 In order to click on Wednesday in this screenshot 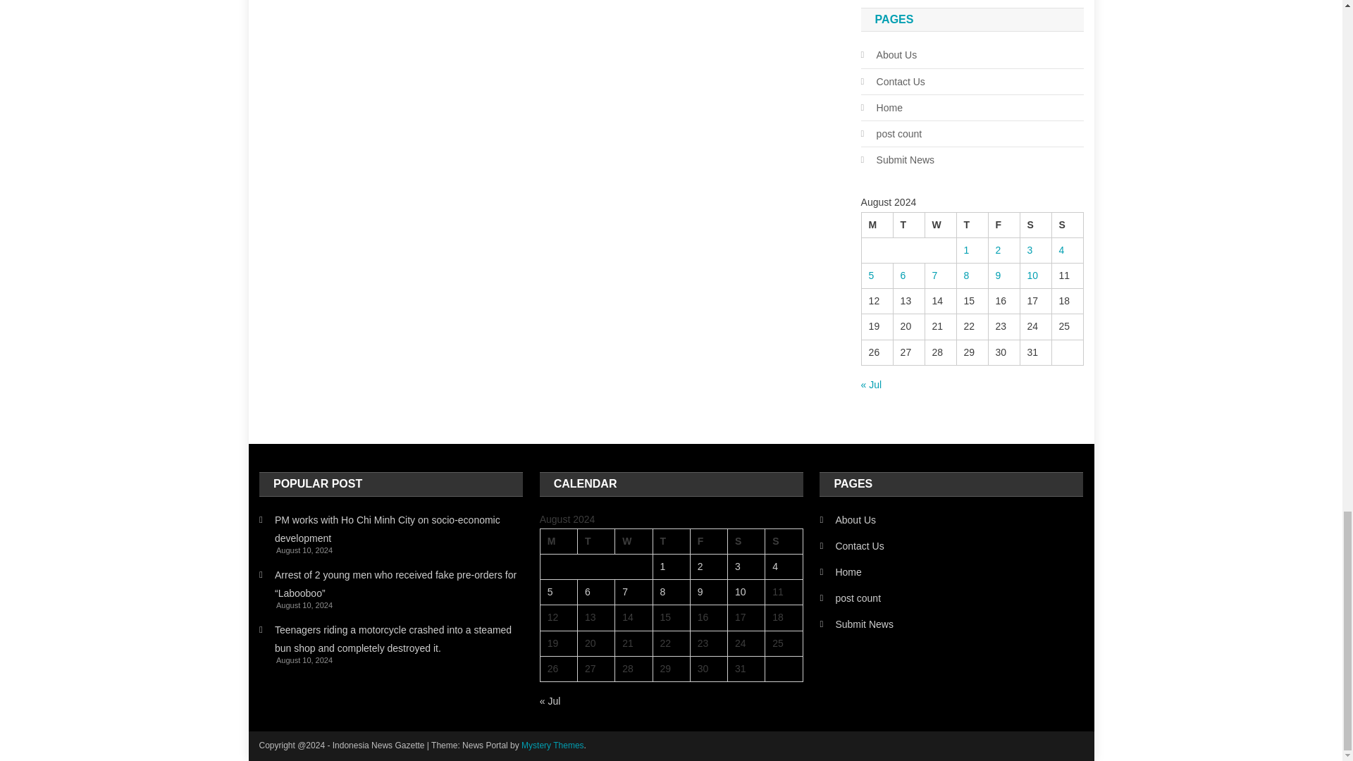, I will do `click(634, 541)`.